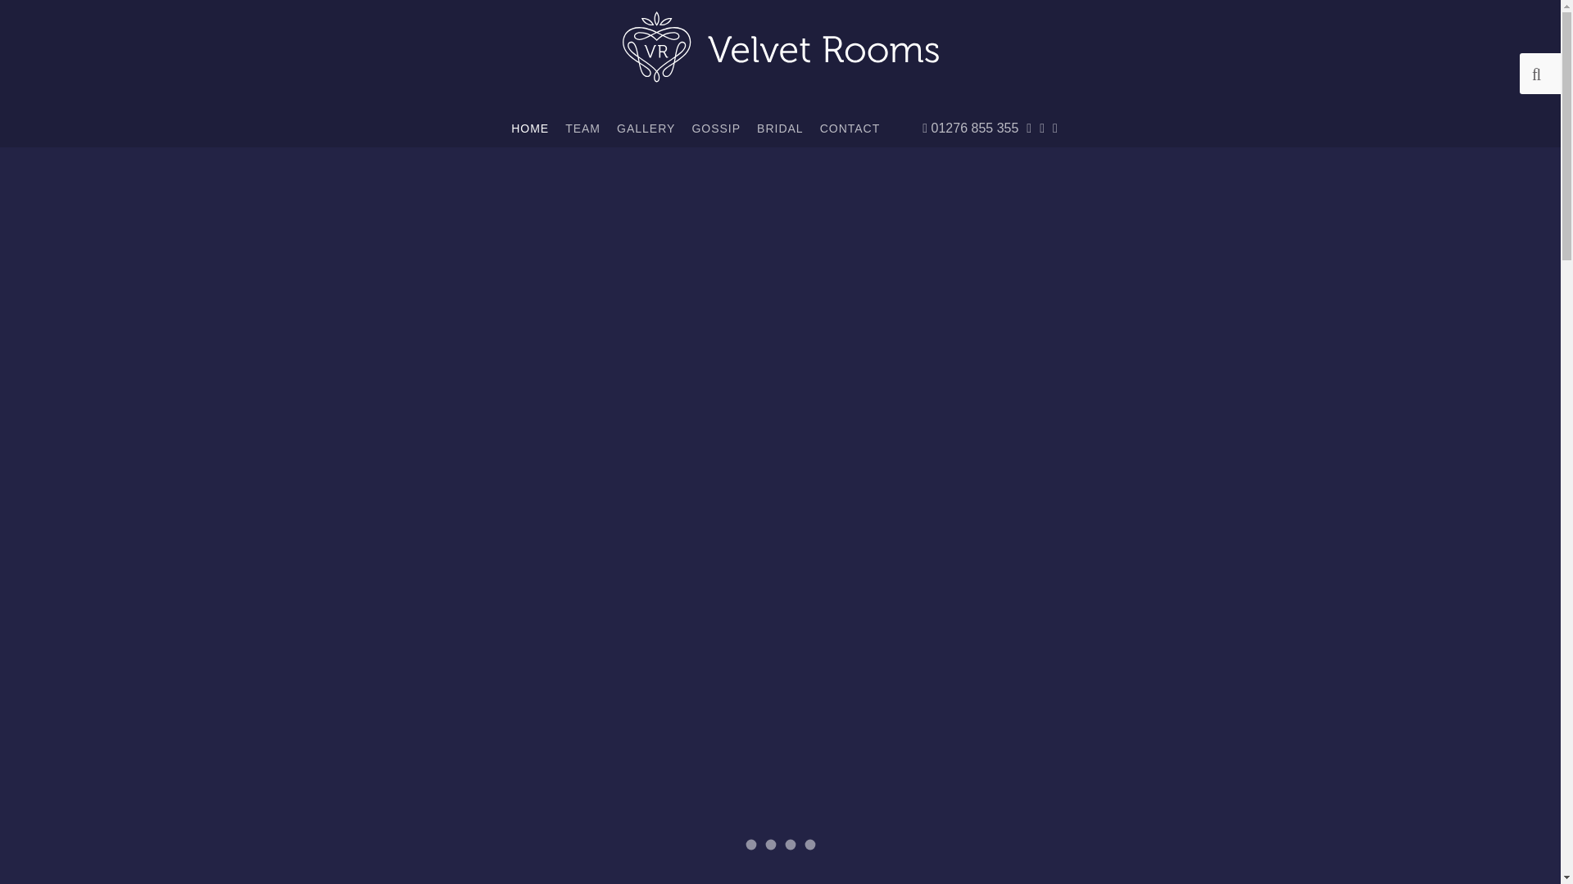 Image resolution: width=1573 pixels, height=884 pixels. What do you see at coordinates (583, 129) in the screenshot?
I see `TEAM` at bounding box center [583, 129].